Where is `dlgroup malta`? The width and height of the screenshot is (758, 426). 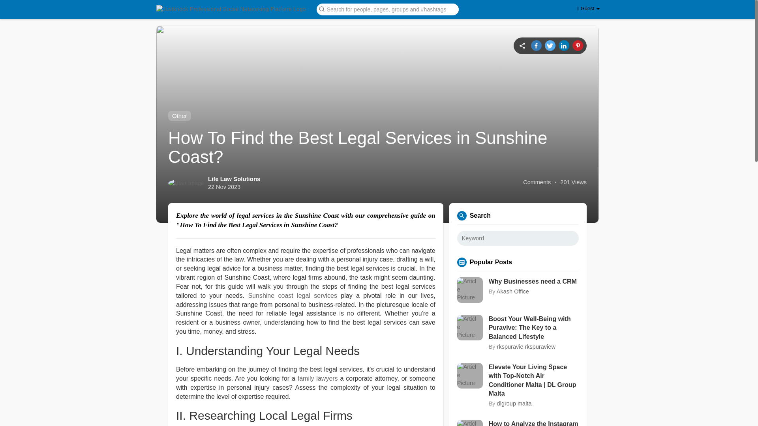 dlgroup malta is located at coordinates (514, 404).